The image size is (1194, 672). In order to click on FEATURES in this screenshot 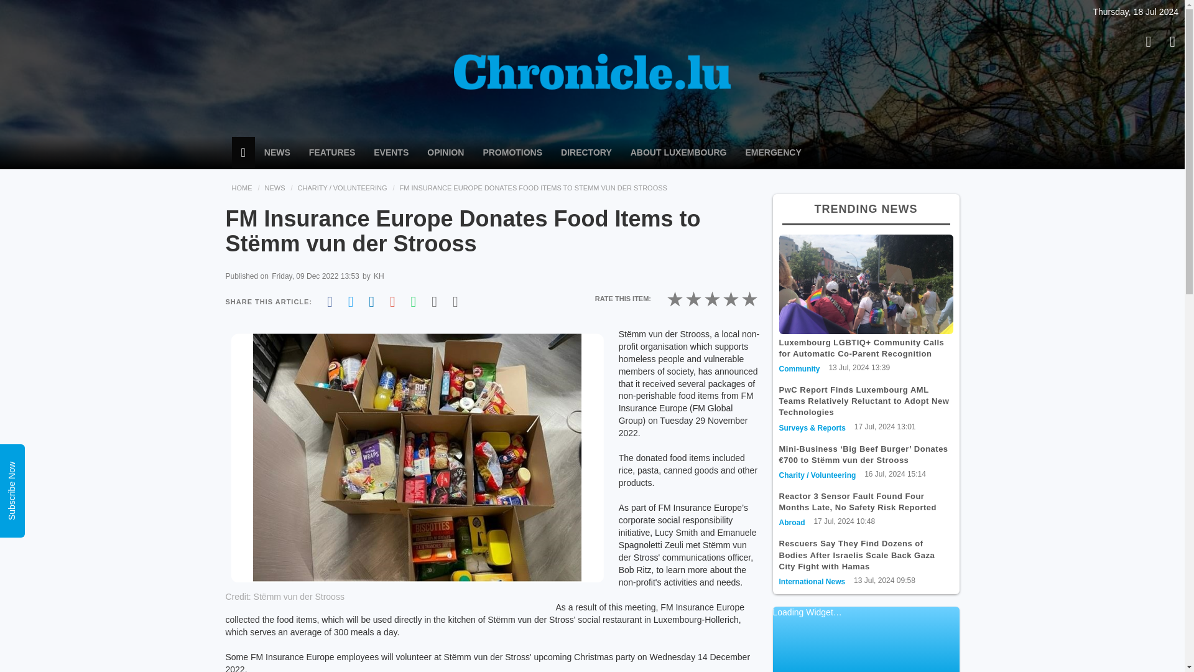, I will do `click(331, 152)`.